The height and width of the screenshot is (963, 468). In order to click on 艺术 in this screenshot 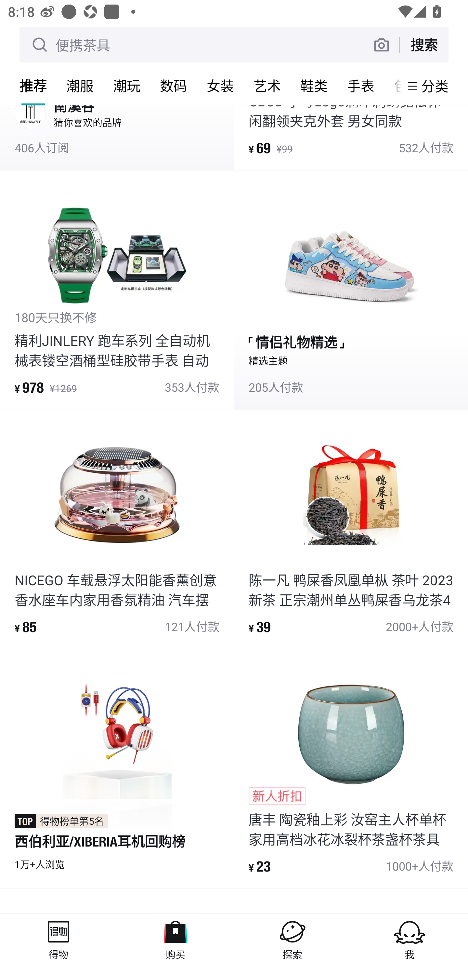, I will do `click(267, 86)`.